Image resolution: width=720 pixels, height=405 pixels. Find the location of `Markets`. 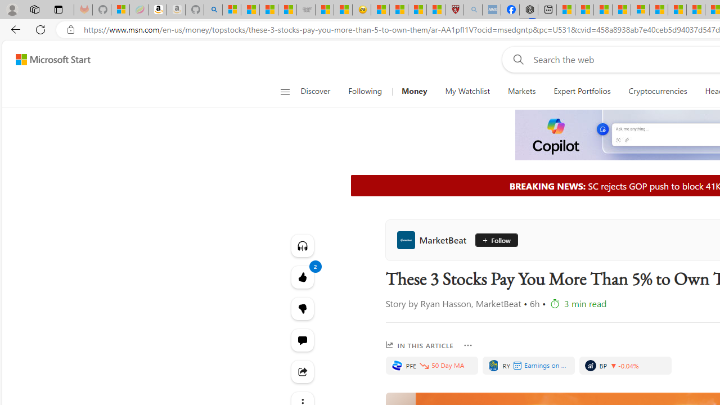

Markets is located at coordinates (522, 91).